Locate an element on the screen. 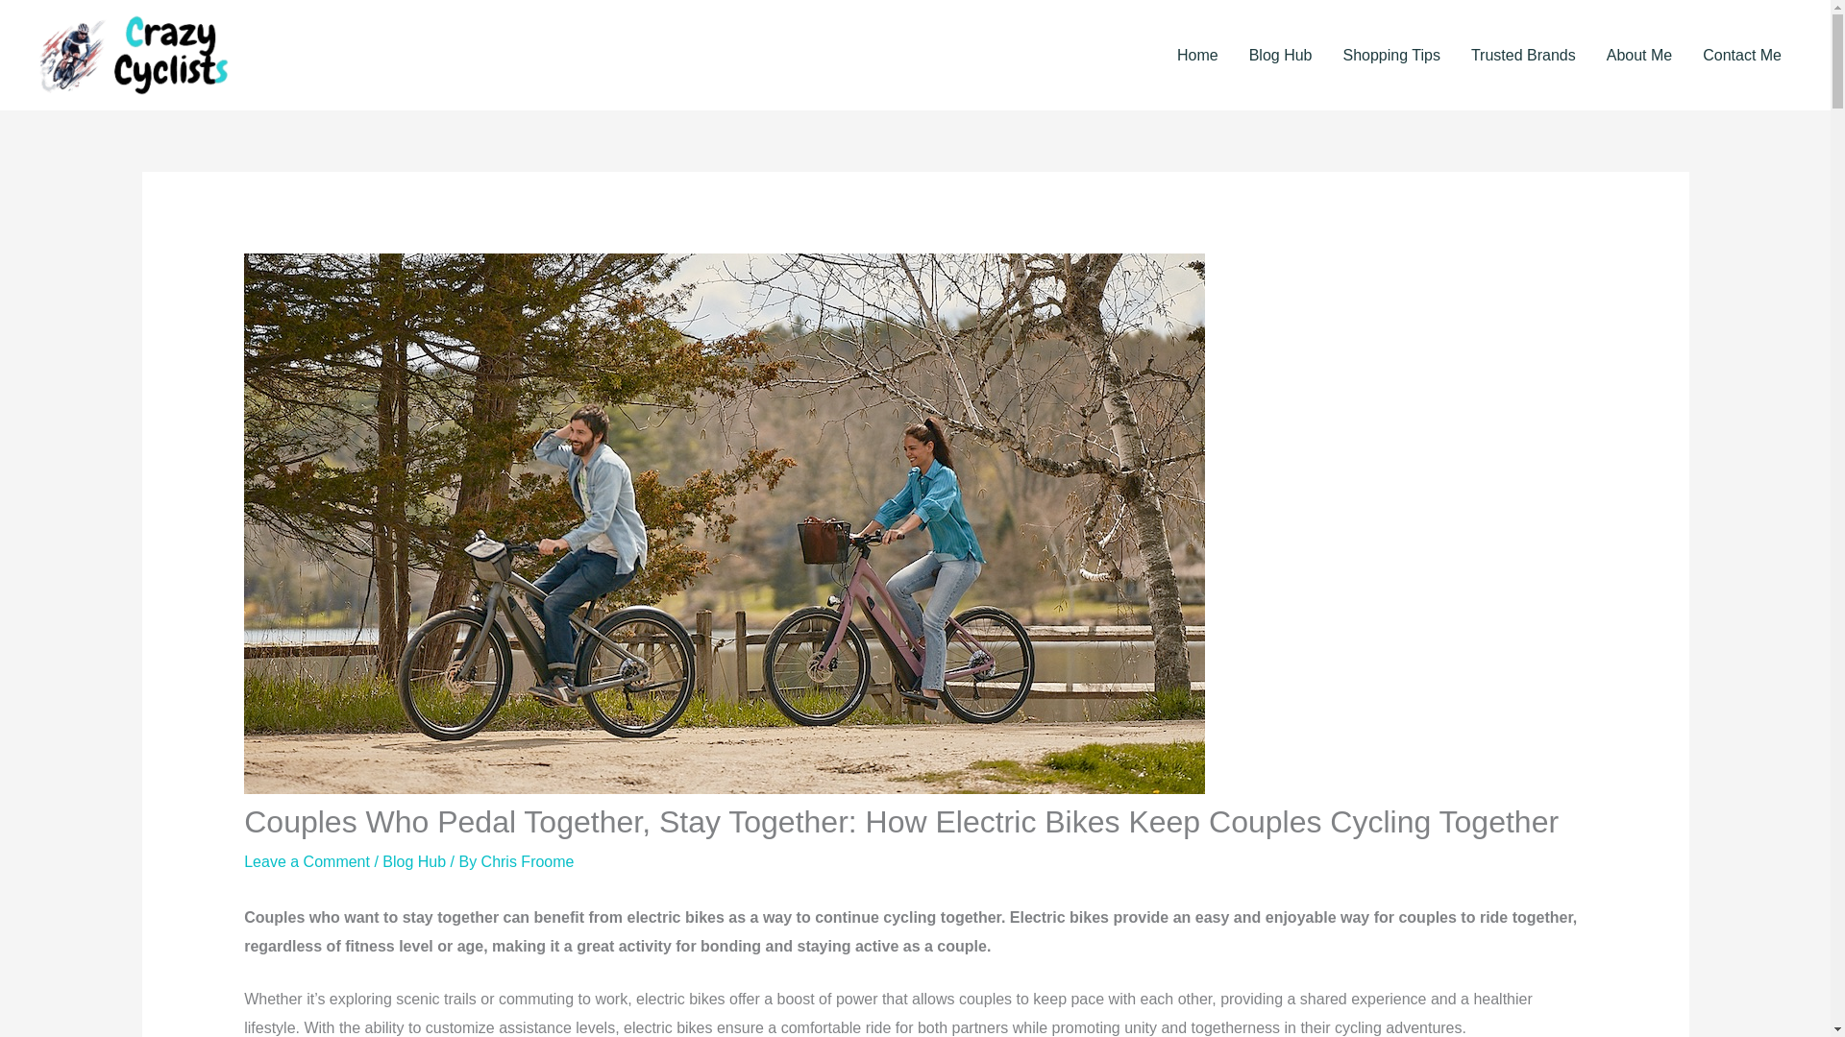 This screenshot has height=1037, width=1845. Shopping Tips is located at coordinates (1391, 56).